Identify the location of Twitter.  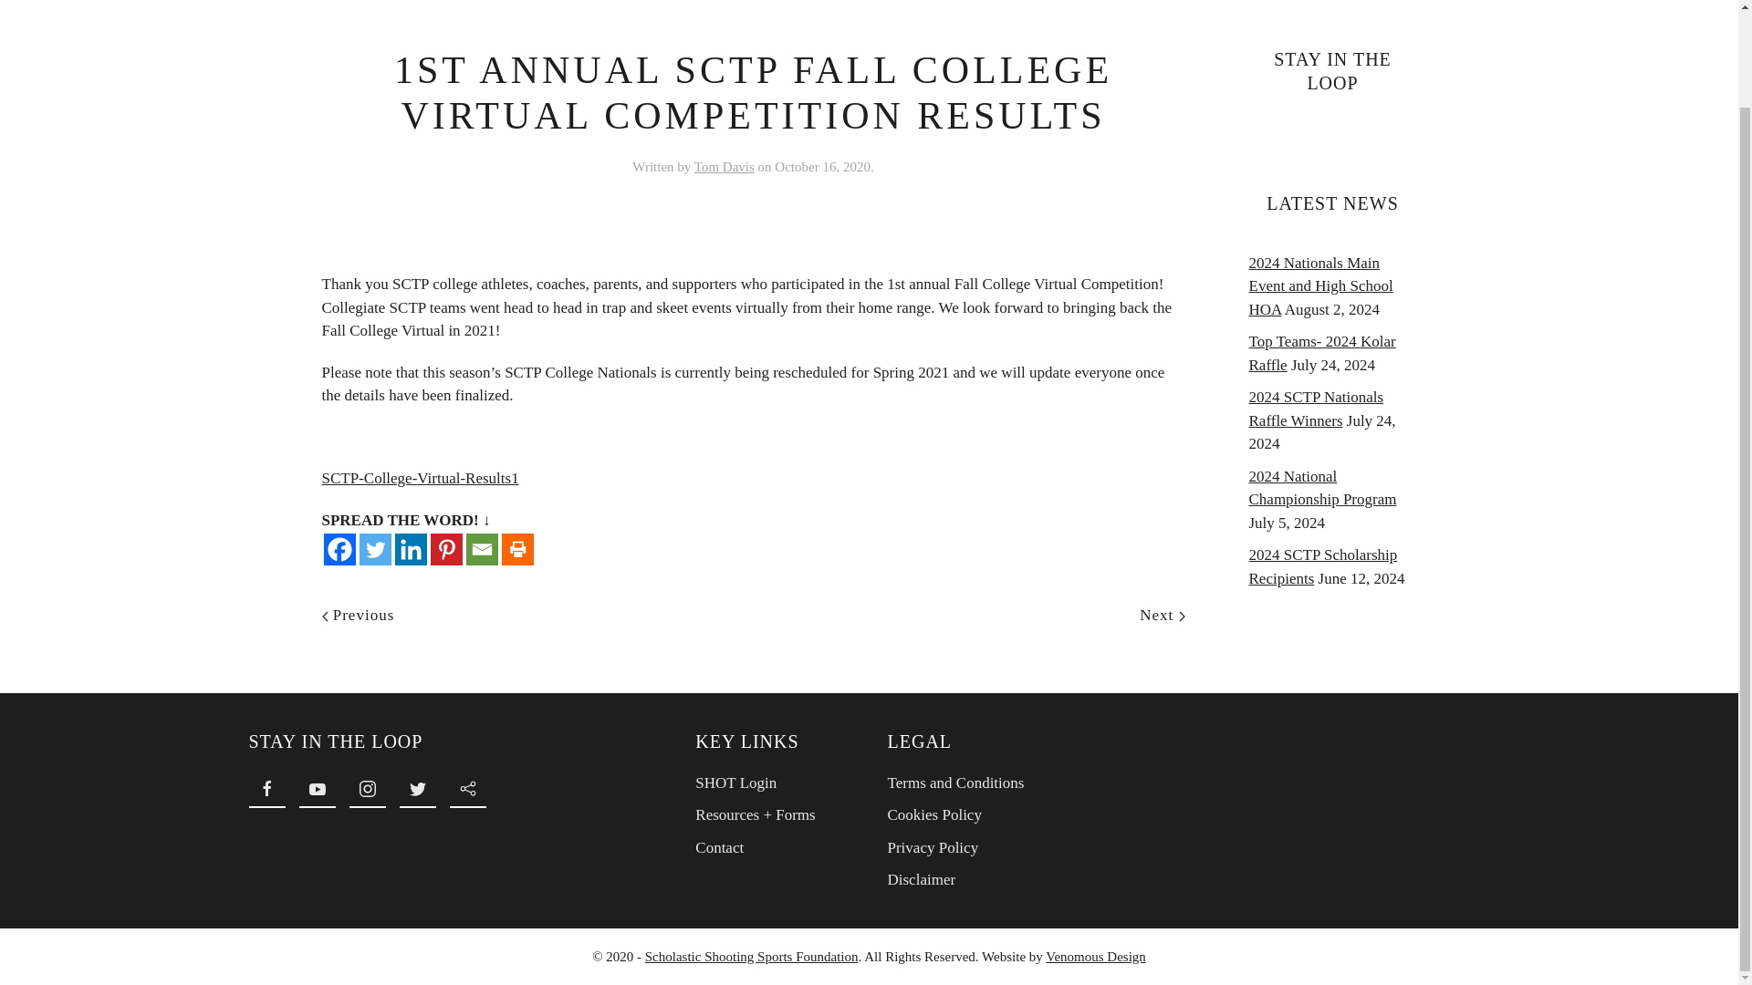
(374, 549).